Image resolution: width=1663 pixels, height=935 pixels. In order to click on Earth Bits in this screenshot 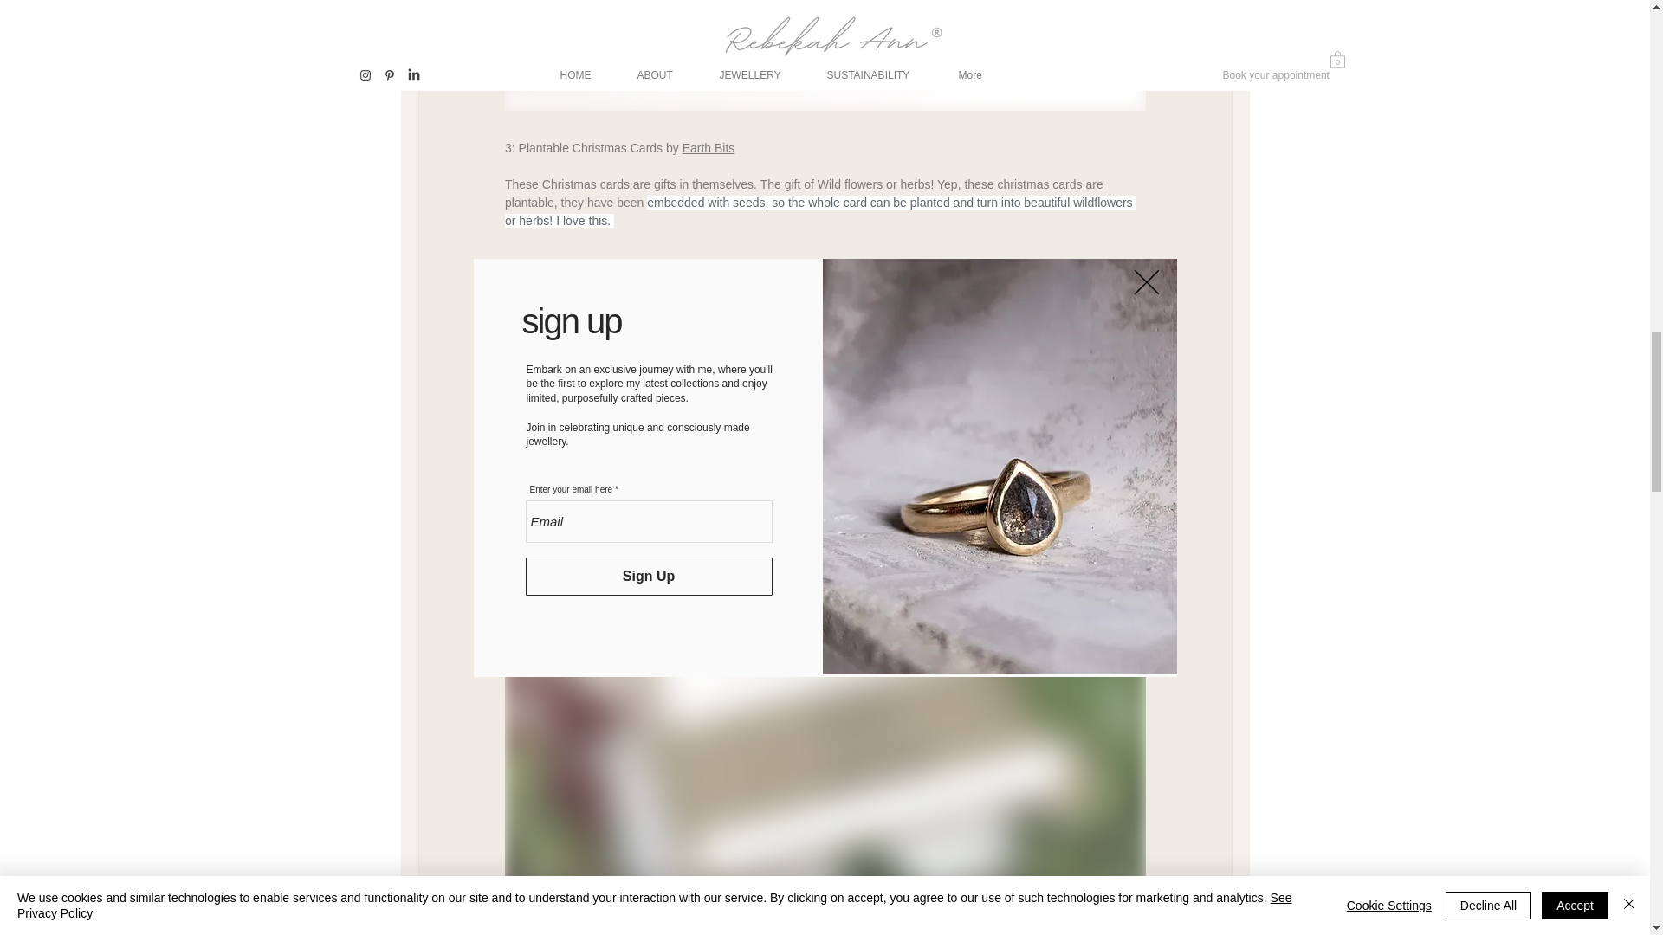, I will do `click(709, 148)`.